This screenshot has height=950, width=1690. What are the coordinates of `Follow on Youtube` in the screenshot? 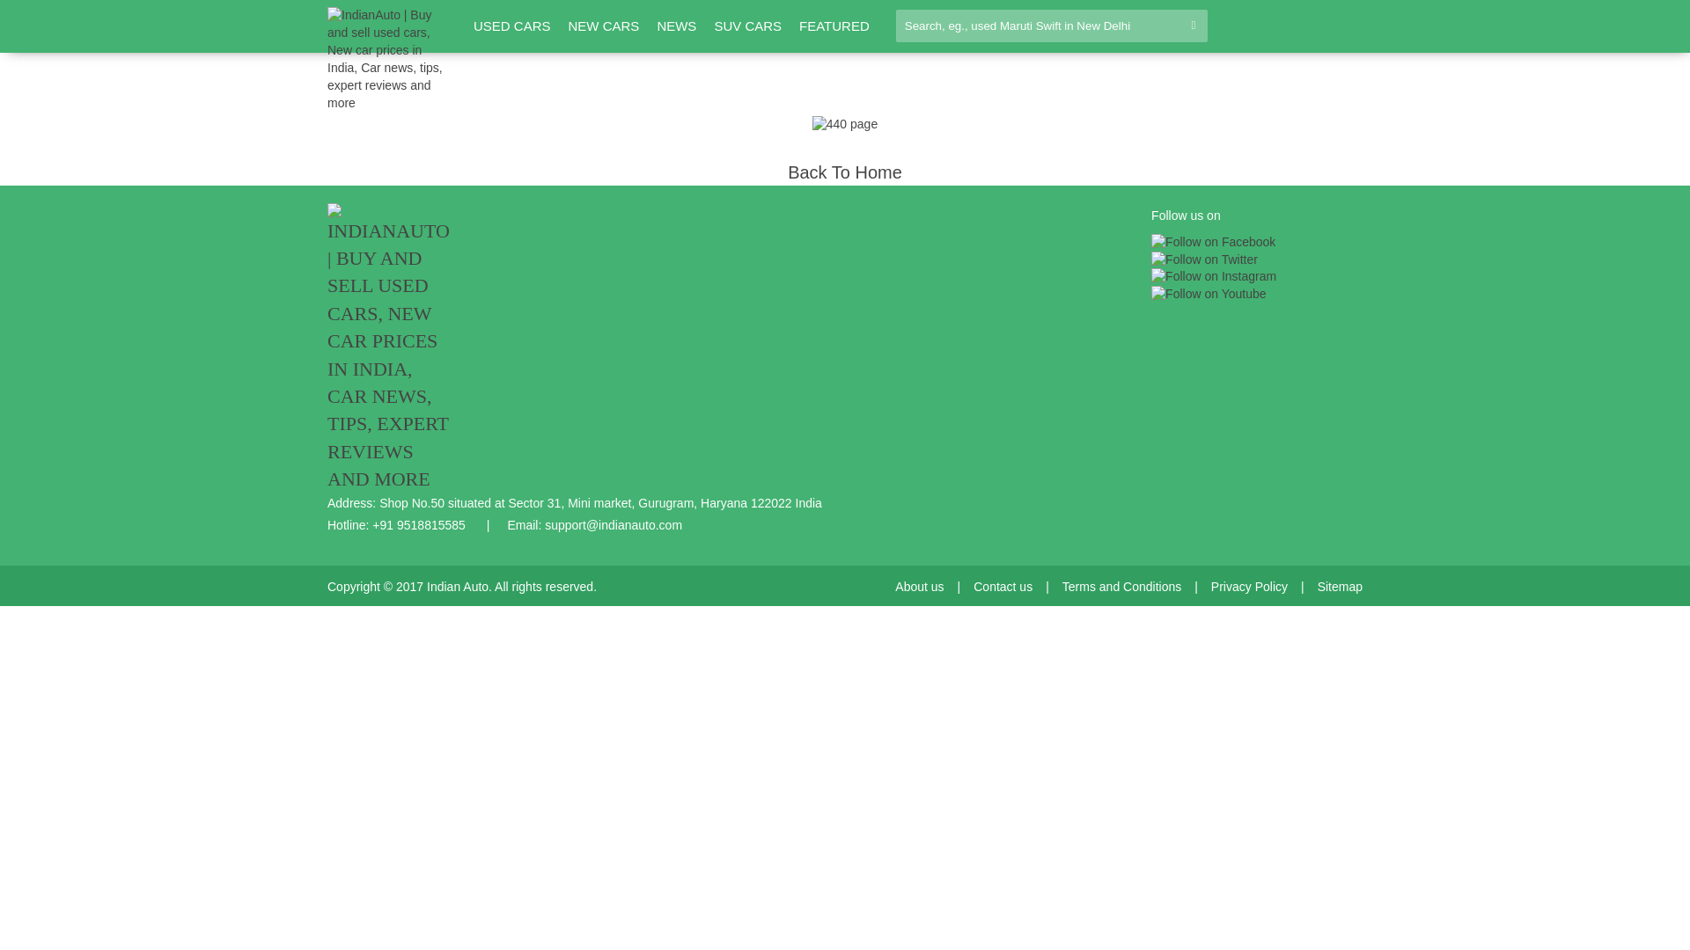 It's located at (1208, 294).